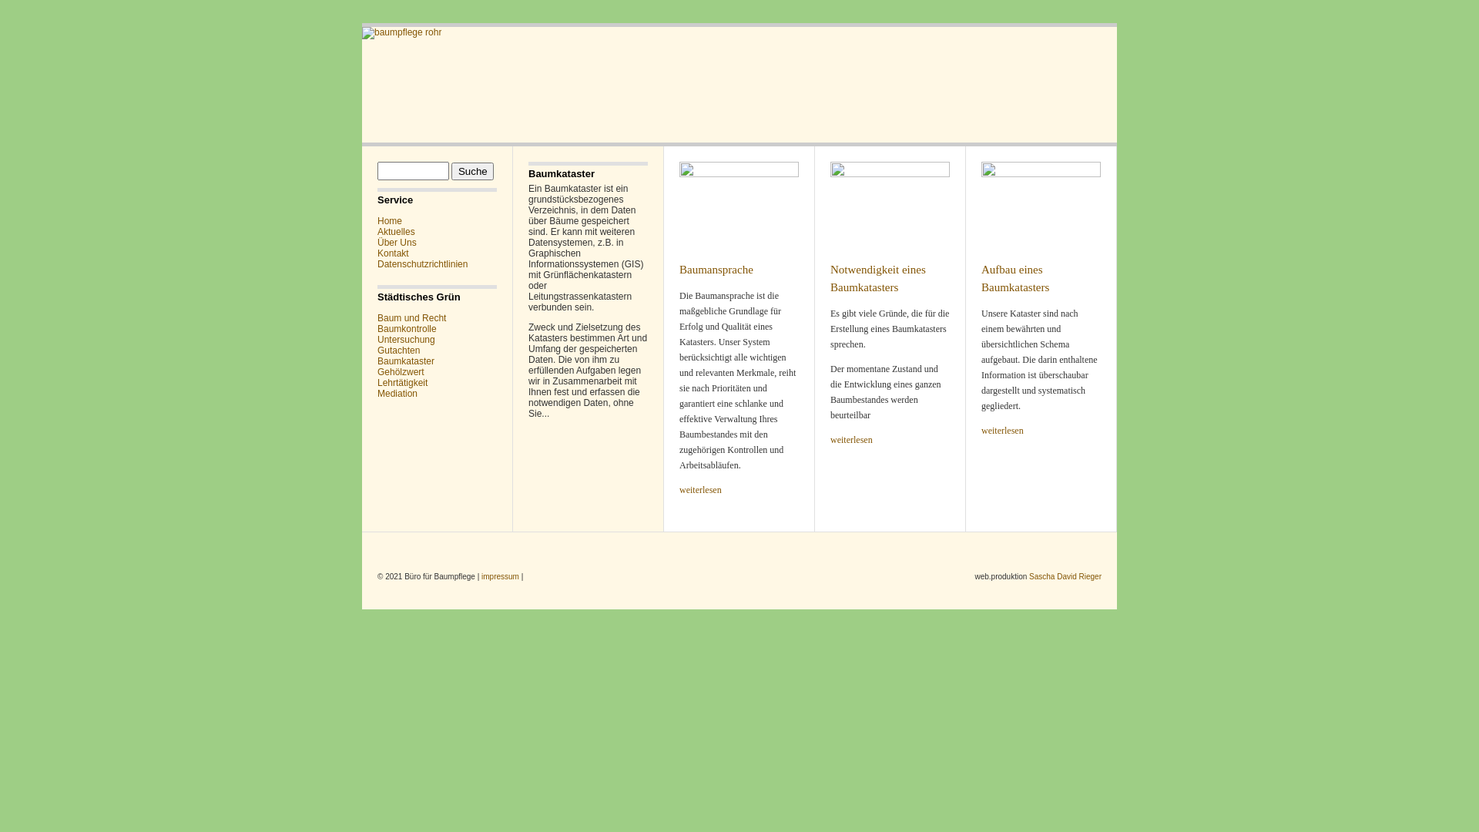 The image size is (1479, 832). Describe the element at coordinates (406, 340) in the screenshot. I see `Untersuchung` at that location.